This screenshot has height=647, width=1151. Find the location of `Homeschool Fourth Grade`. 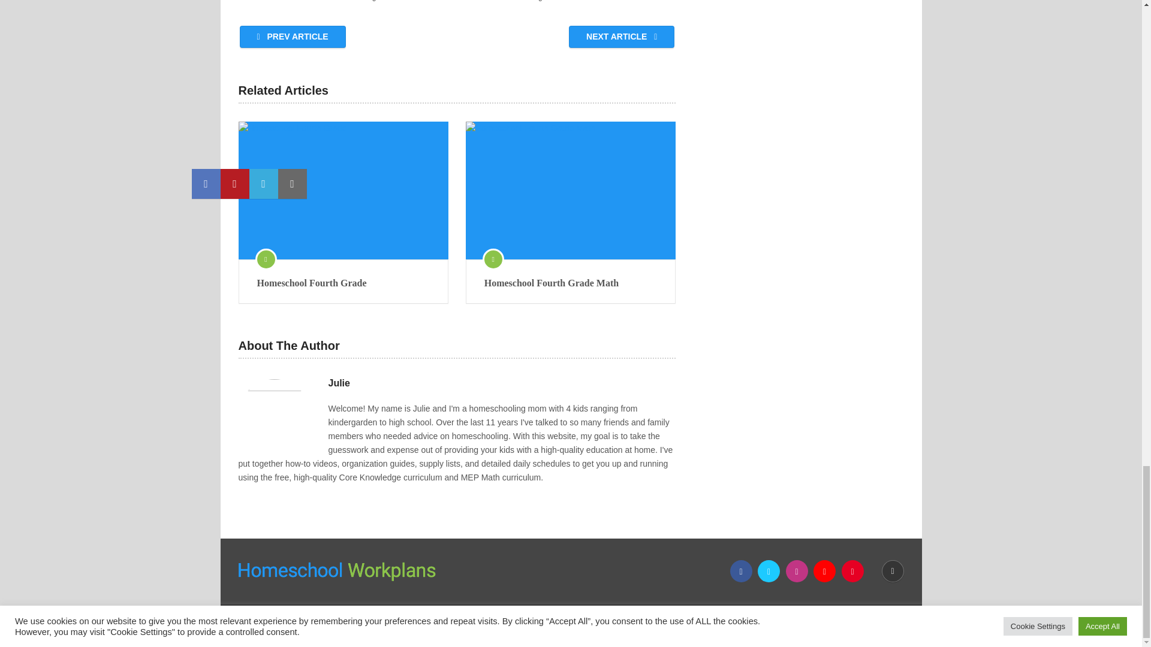

Homeschool Fourth Grade is located at coordinates (343, 283).